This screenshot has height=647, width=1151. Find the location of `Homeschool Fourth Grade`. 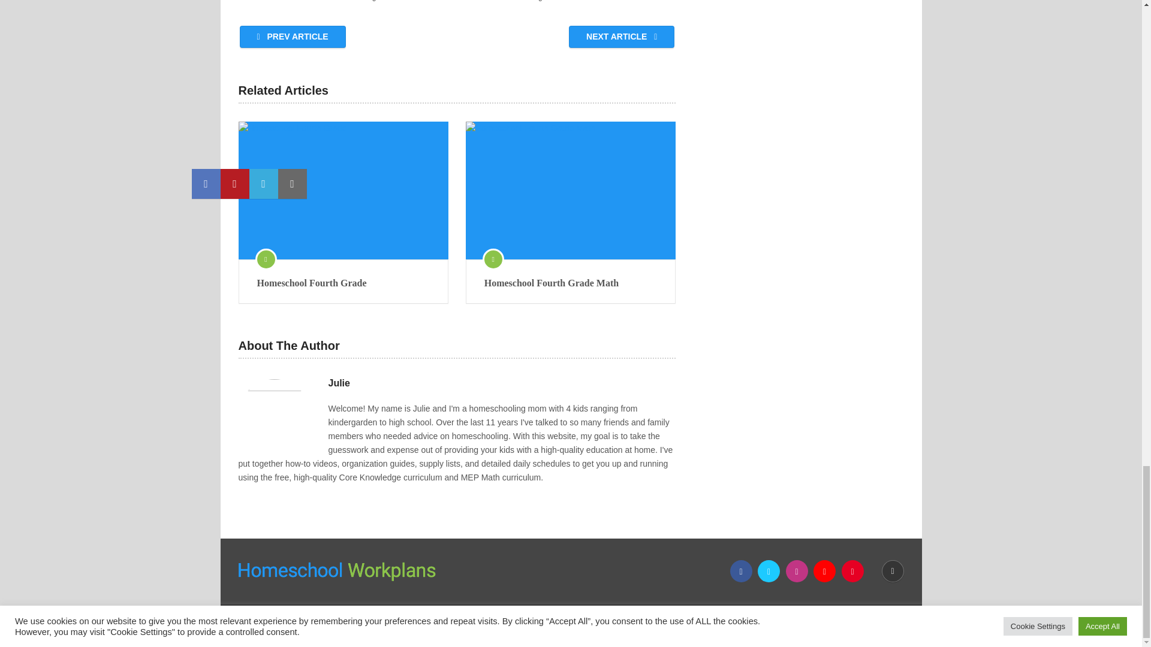

Homeschool Fourth Grade is located at coordinates (343, 283).